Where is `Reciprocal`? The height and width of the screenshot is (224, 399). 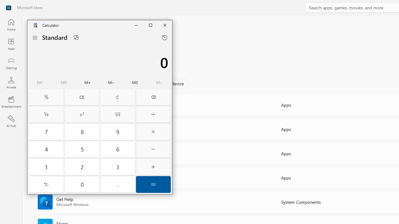 Reciprocal is located at coordinates (46, 114).